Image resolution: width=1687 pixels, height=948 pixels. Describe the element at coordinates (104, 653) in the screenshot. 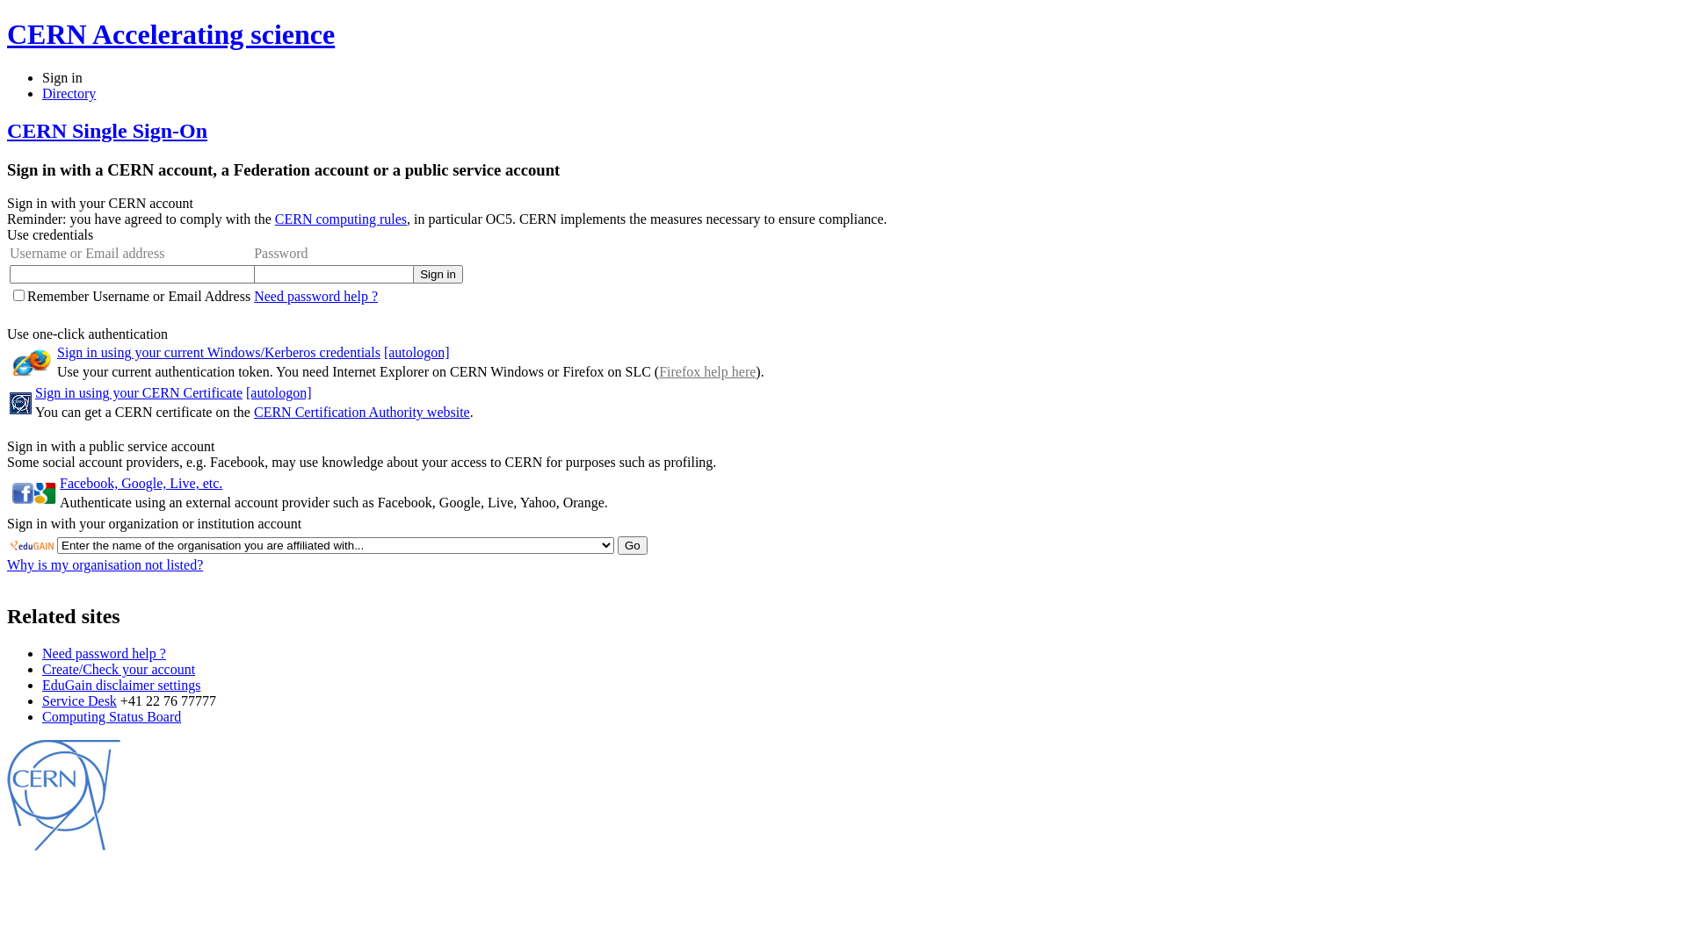

I see `Need password help ?` at that location.